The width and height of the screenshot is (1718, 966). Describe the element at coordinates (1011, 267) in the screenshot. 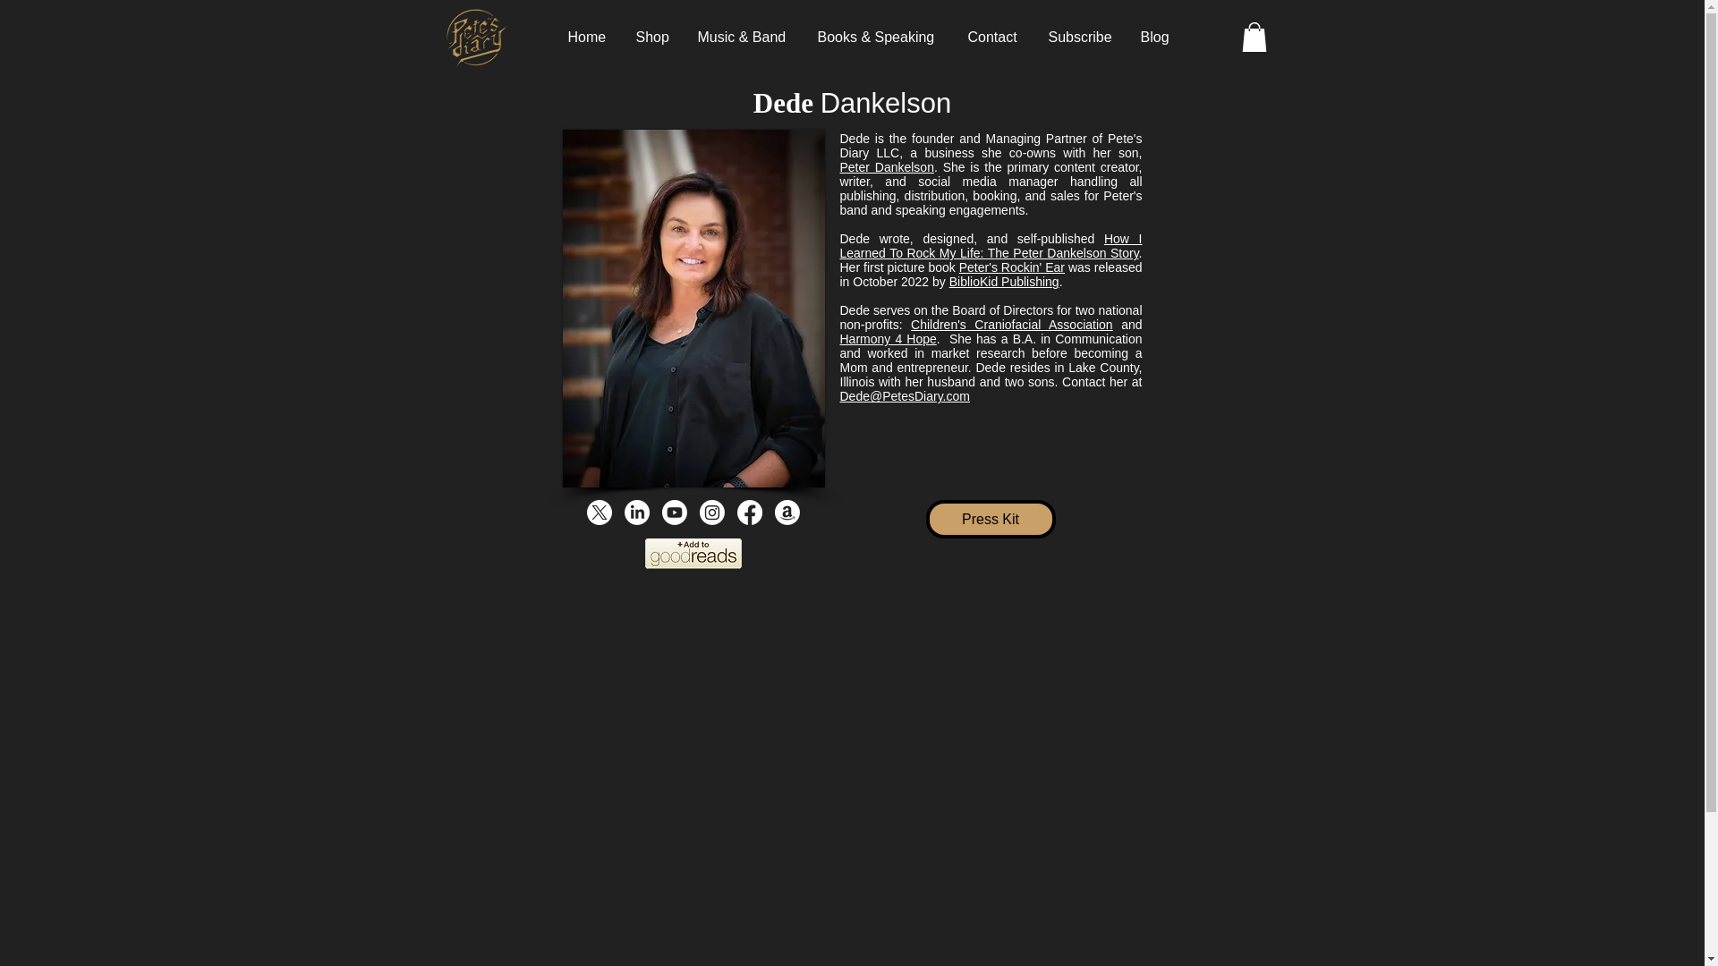

I see `Peter's Rockin' Ear` at that location.